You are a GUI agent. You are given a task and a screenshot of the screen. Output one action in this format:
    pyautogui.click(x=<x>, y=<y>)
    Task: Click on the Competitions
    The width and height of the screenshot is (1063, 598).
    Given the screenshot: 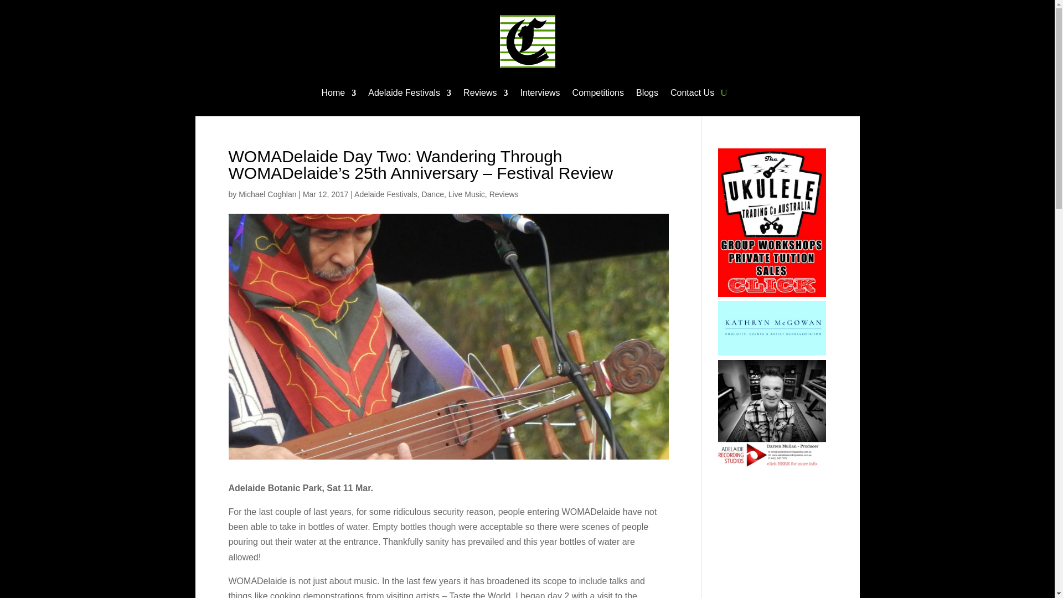 What is the action you would take?
    pyautogui.click(x=598, y=94)
    